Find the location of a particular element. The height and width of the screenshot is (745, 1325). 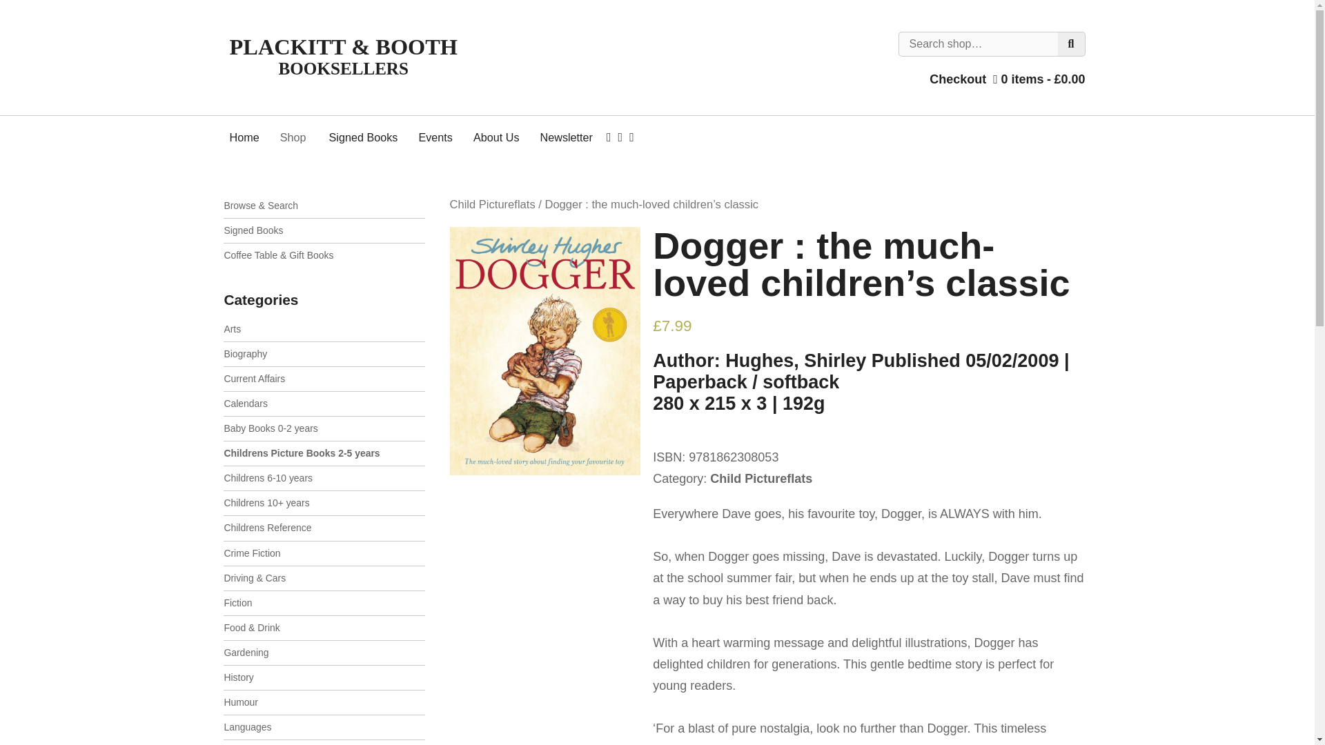

About Us is located at coordinates (495, 137).